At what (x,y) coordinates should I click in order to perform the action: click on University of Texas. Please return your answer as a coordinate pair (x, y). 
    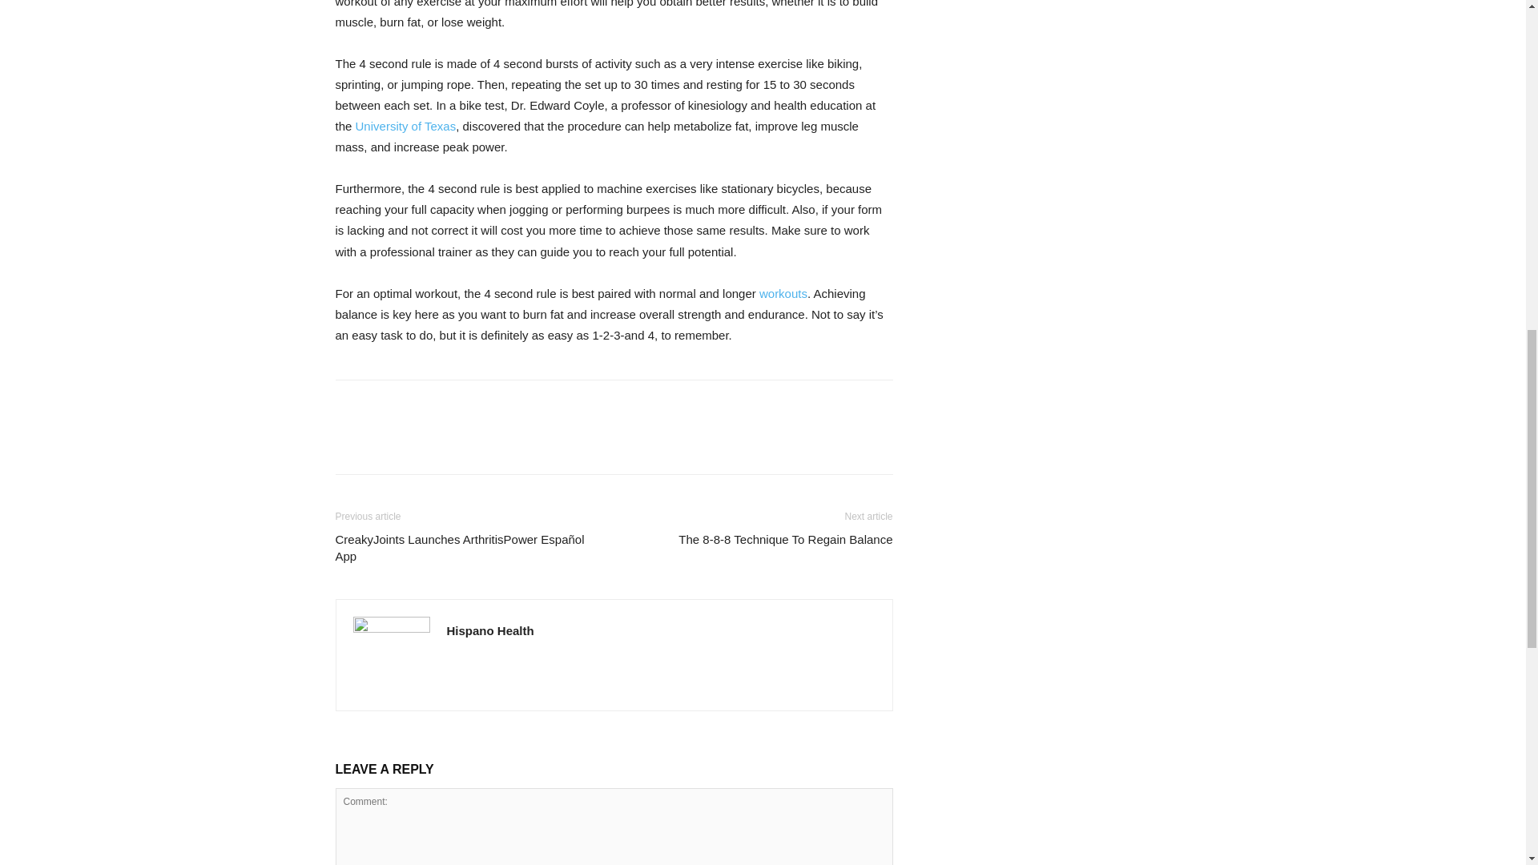
    Looking at the image, I should click on (405, 127).